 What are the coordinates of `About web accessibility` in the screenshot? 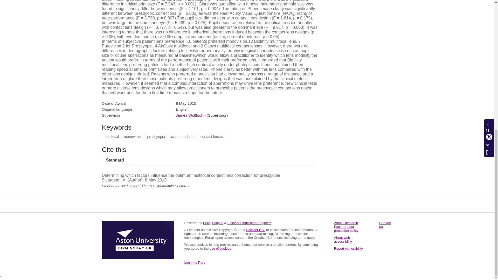 It's located at (343, 240).